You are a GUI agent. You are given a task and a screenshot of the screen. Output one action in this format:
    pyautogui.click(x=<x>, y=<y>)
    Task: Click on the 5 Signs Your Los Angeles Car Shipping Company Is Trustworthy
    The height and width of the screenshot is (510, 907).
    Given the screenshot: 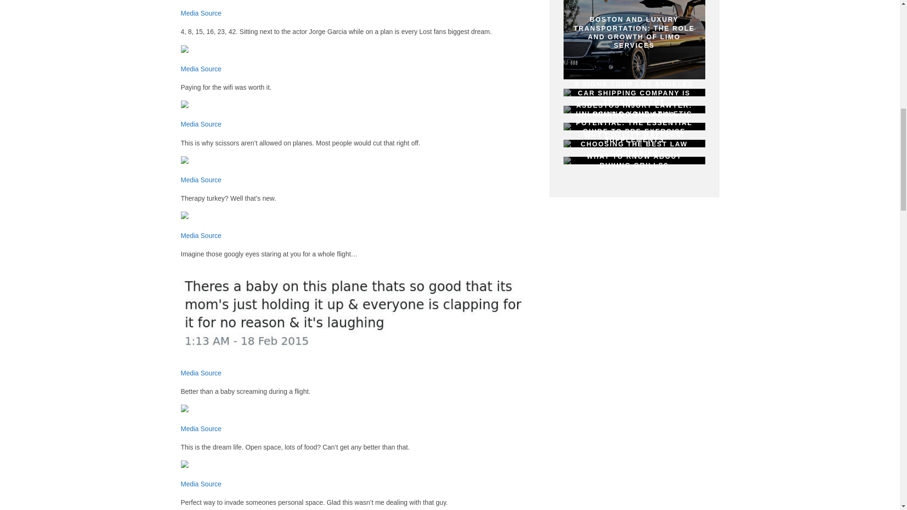 What is the action you would take?
    pyautogui.click(x=634, y=93)
    